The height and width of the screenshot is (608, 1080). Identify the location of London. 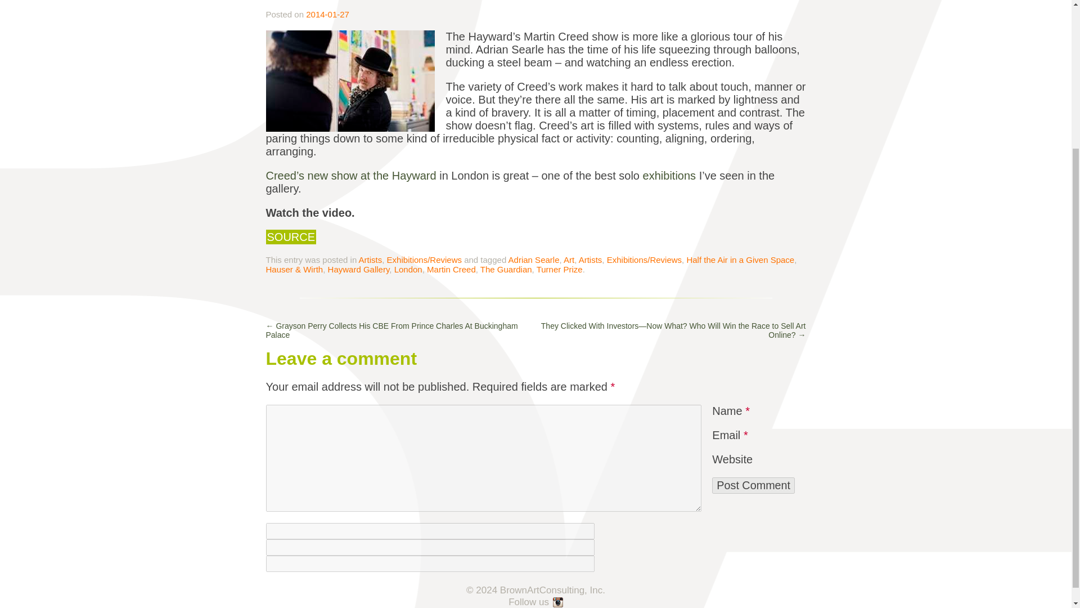
(408, 269).